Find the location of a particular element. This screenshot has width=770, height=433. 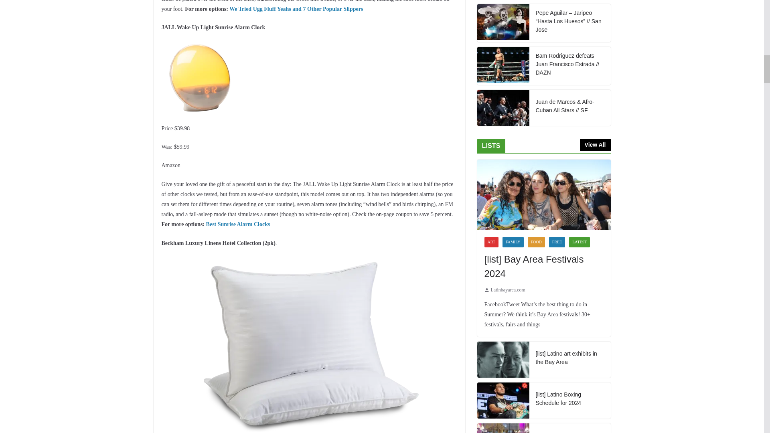

We Tried Ugg Fluff Yeahs and 7 Other Popular Slippers is located at coordinates (296, 9).